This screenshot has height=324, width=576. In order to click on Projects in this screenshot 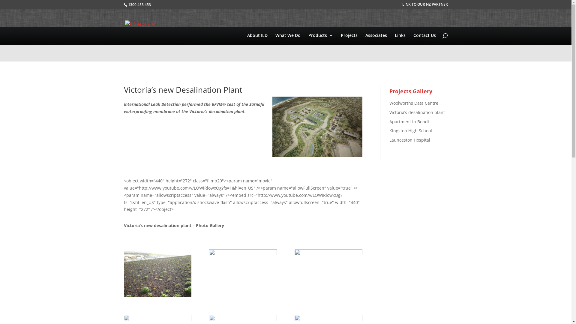, I will do `click(349, 47)`.